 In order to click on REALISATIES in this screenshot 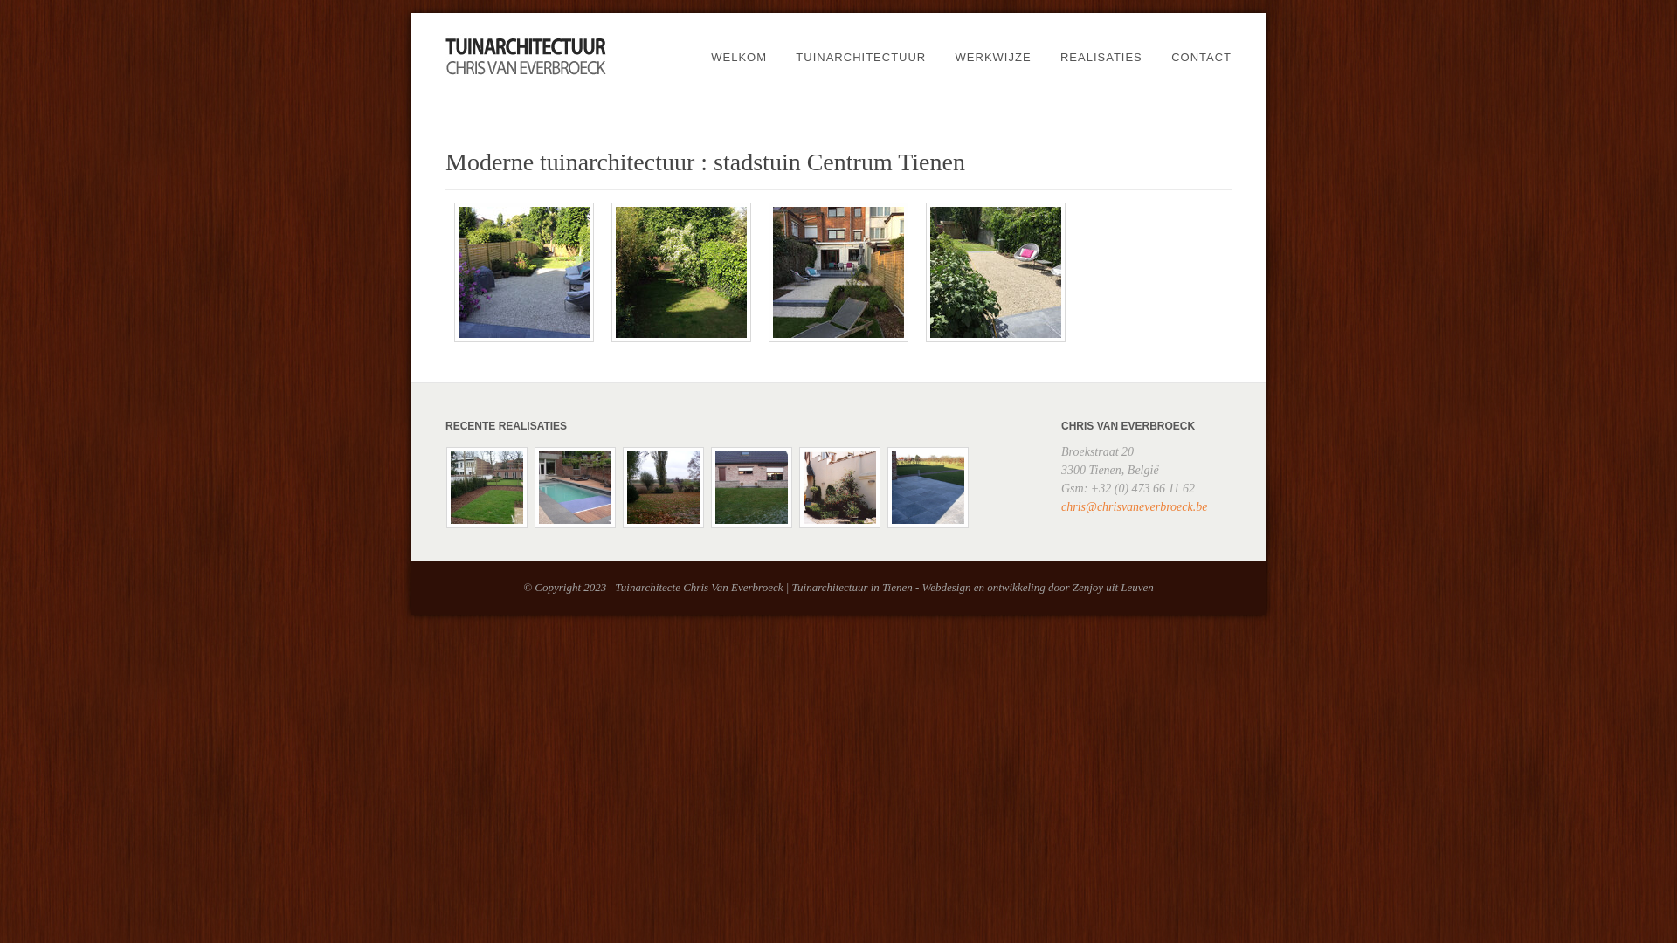, I will do `click(1101, 58)`.